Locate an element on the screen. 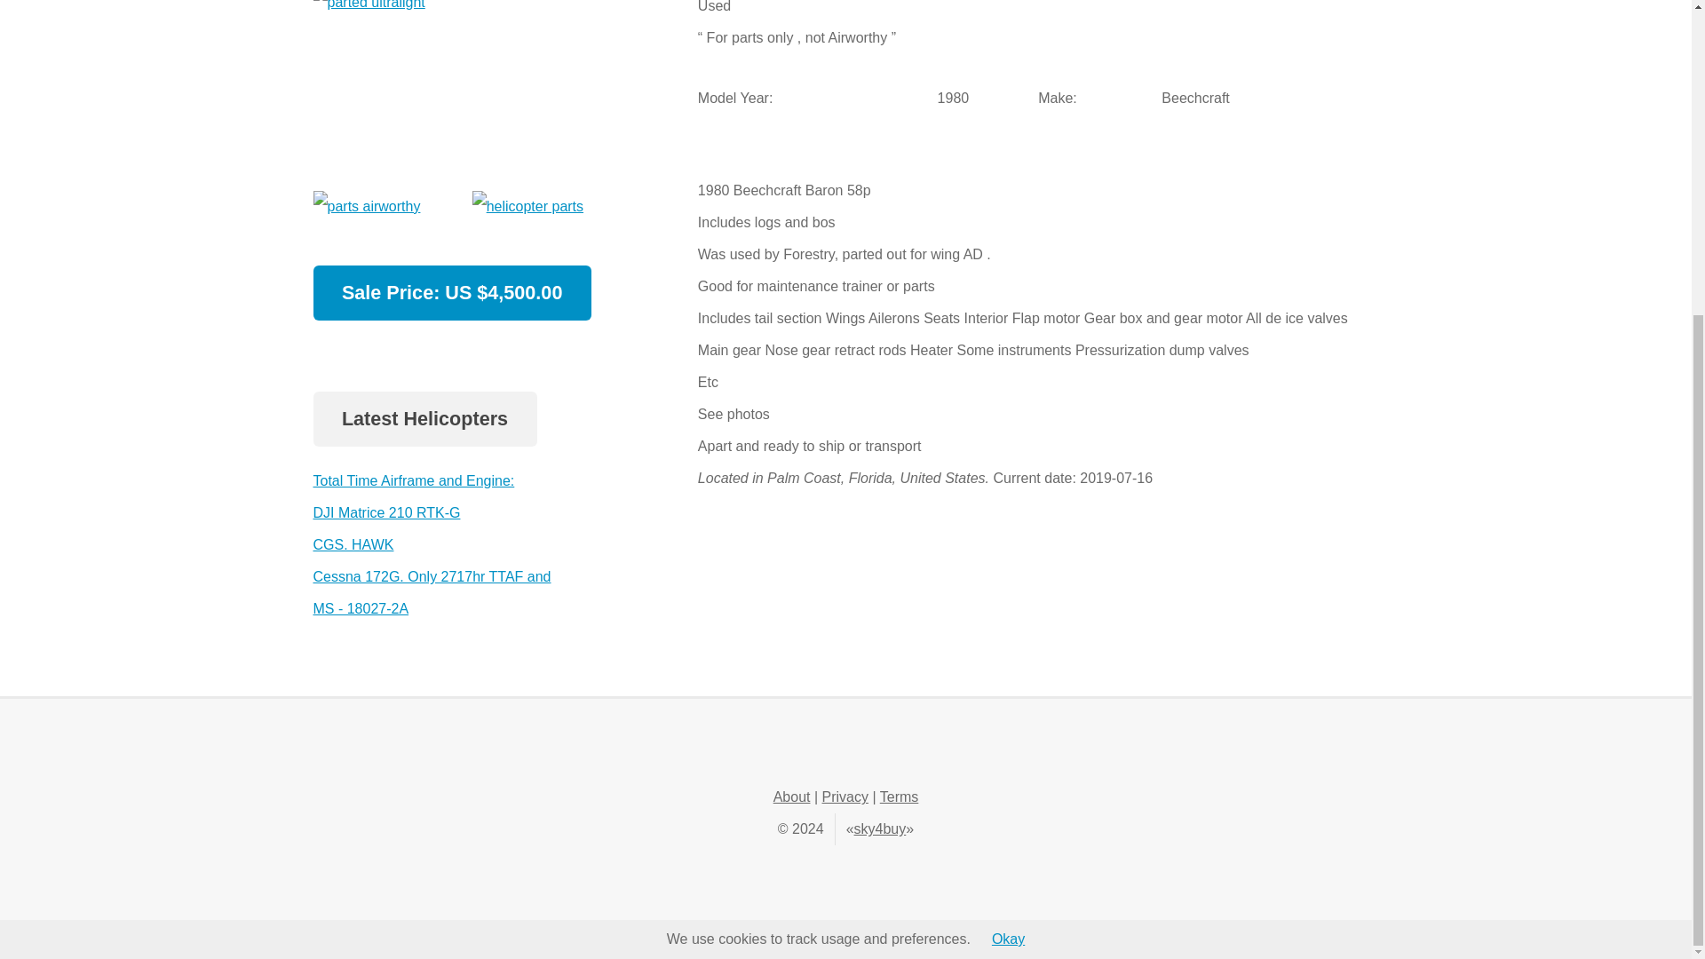 The width and height of the screenshot is (1705, 959). Total Time Airframe and Engine: is located at coordinates (413, 480).